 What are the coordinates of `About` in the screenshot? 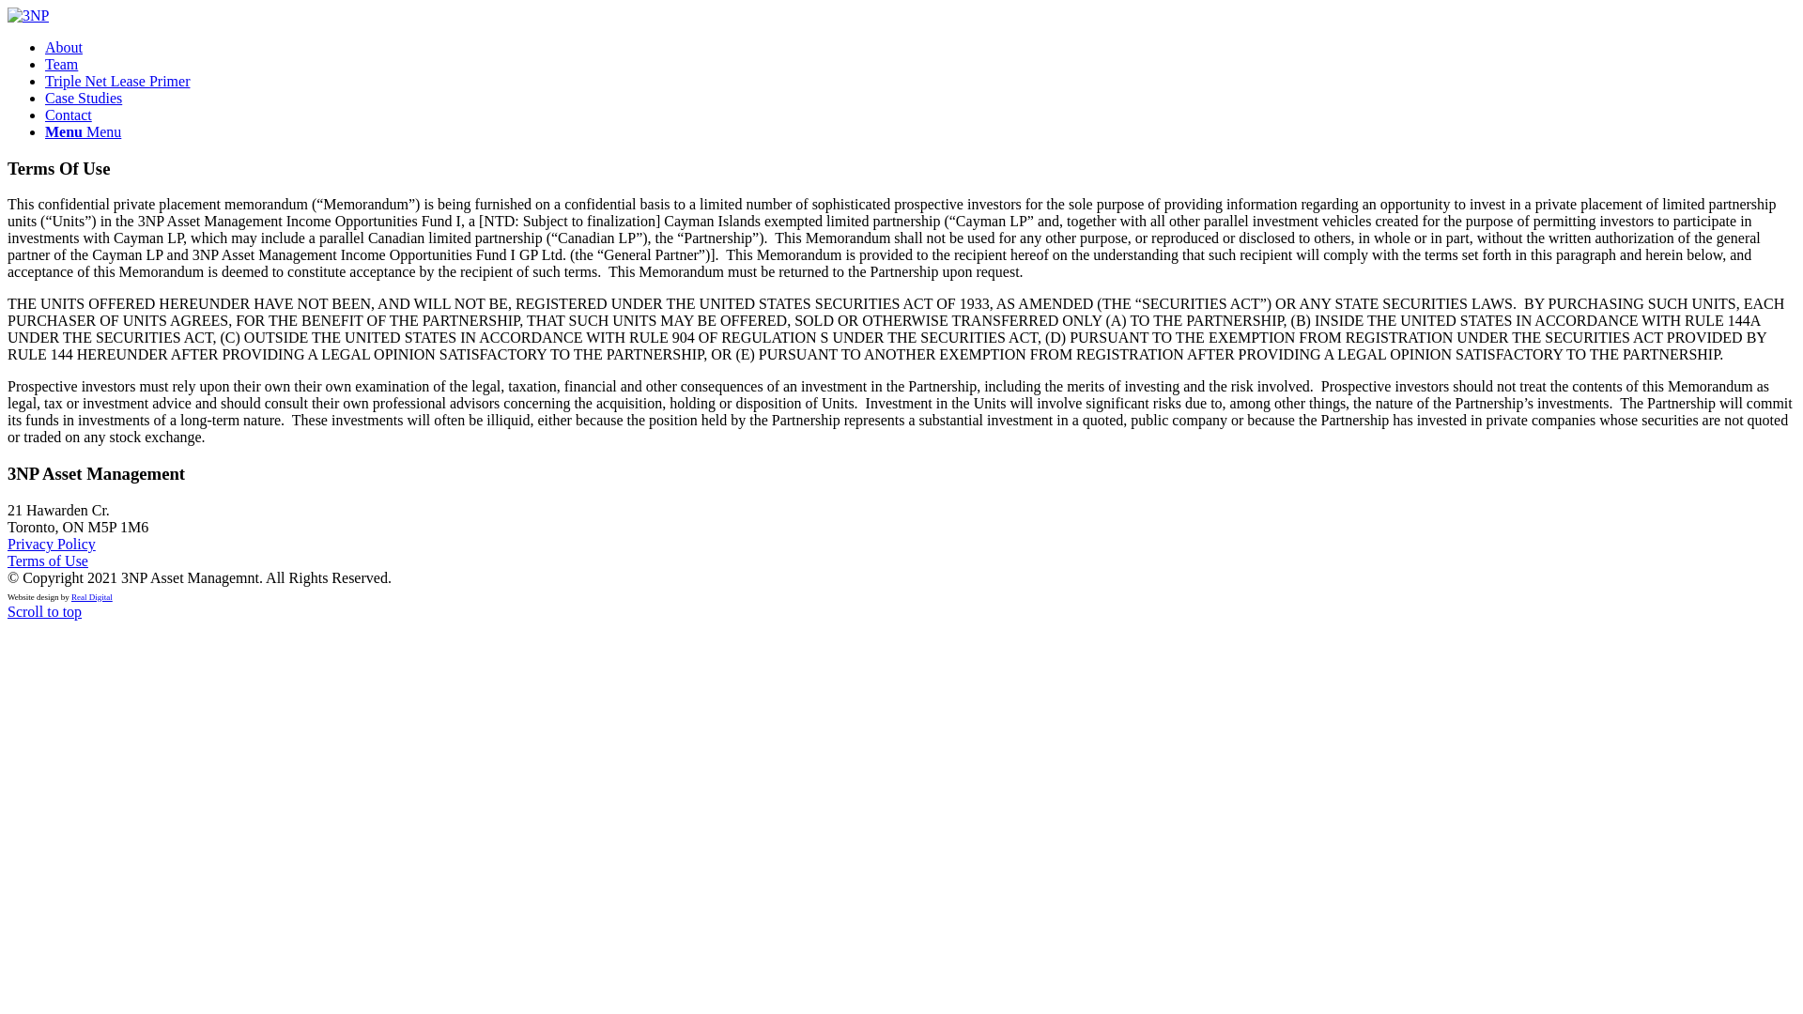 It's located at (64, 47).